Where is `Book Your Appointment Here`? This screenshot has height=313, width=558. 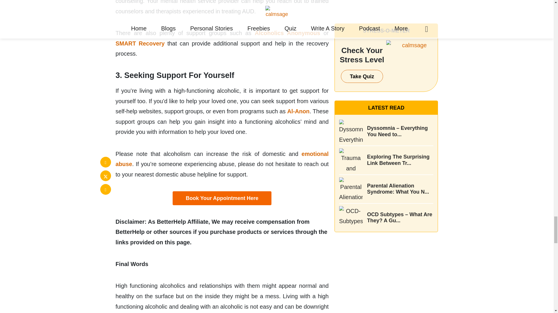
Book Your Appointment Here is located at coordinates (222, 198).